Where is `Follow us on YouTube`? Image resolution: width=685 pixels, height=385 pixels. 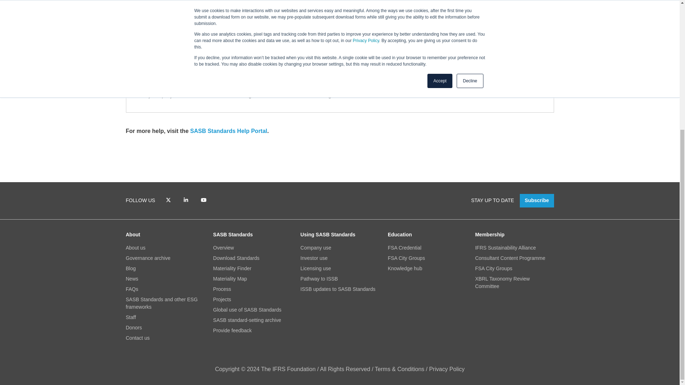
Follow us on YouTube is located at coordinates (204, 201).